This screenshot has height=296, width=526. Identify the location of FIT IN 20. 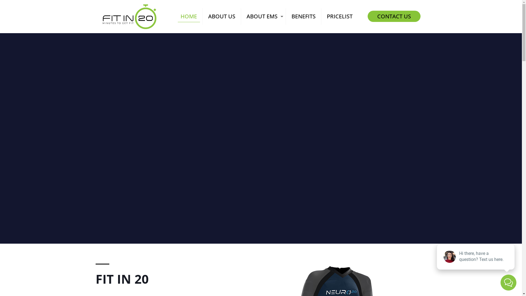
(130, 16).